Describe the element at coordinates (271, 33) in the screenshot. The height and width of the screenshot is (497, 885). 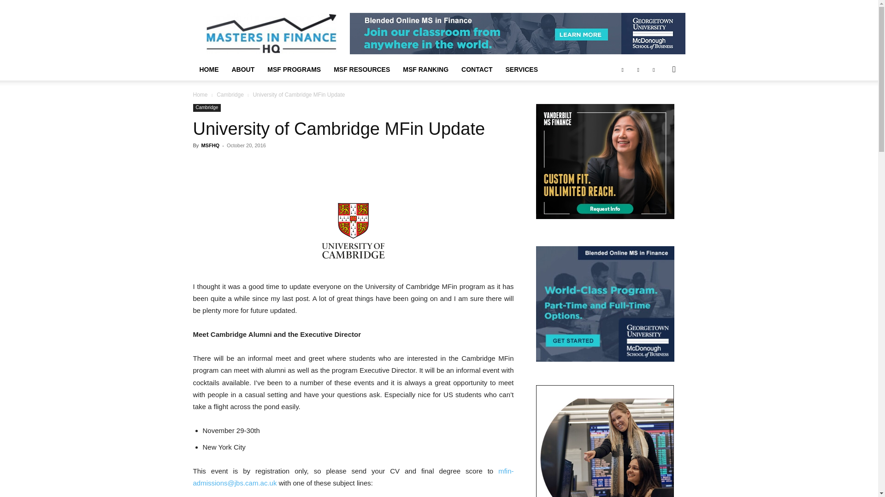
I see `Masters in Finance HQ` at that location.